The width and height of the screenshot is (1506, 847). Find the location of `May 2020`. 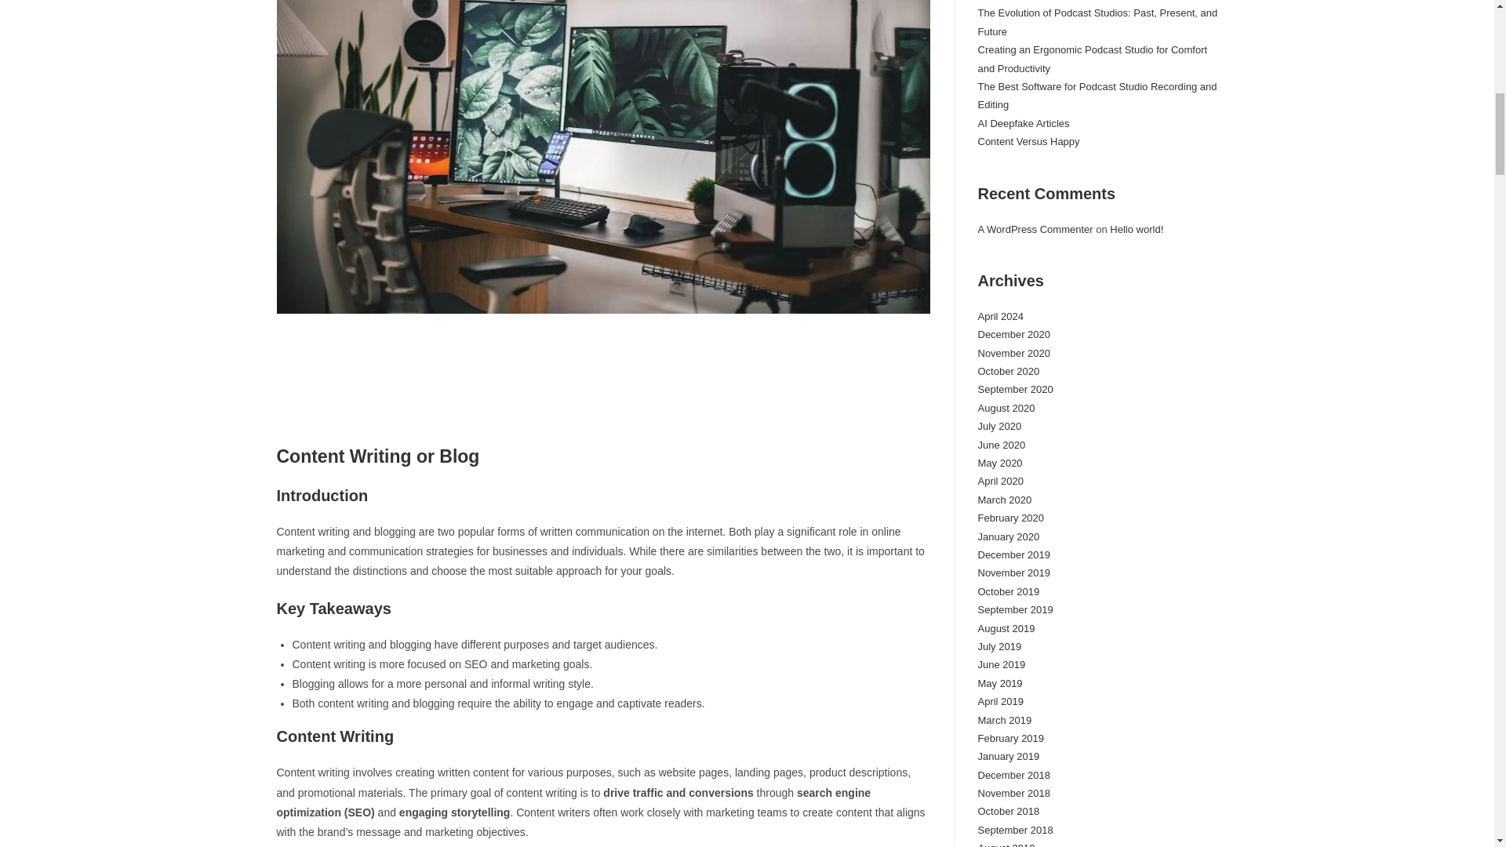

May 2020 is located at coordinates (999, 463).